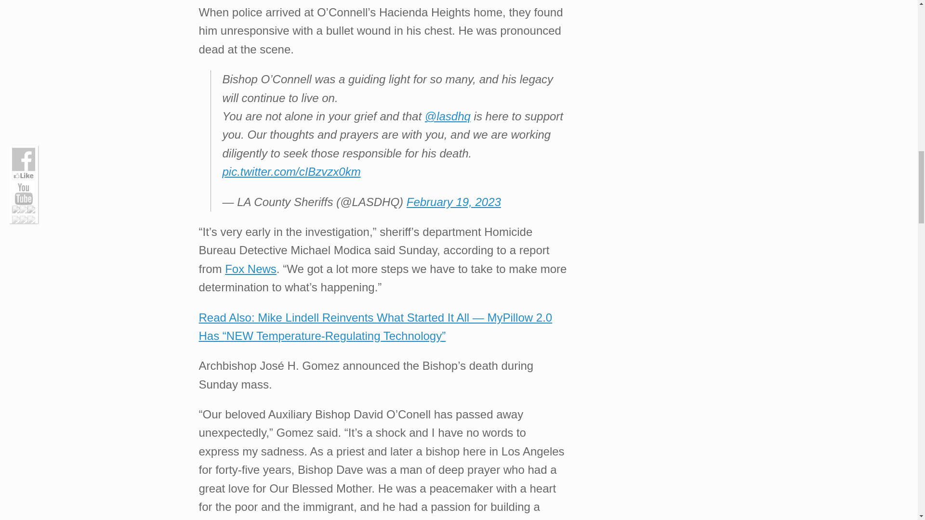 Image resolution: width=925 pixels, height=520 pixels. What do you see at coordinates (454, 202) in the screenshot?
I see `February 19, 2023` at bounding box center [454, 202].